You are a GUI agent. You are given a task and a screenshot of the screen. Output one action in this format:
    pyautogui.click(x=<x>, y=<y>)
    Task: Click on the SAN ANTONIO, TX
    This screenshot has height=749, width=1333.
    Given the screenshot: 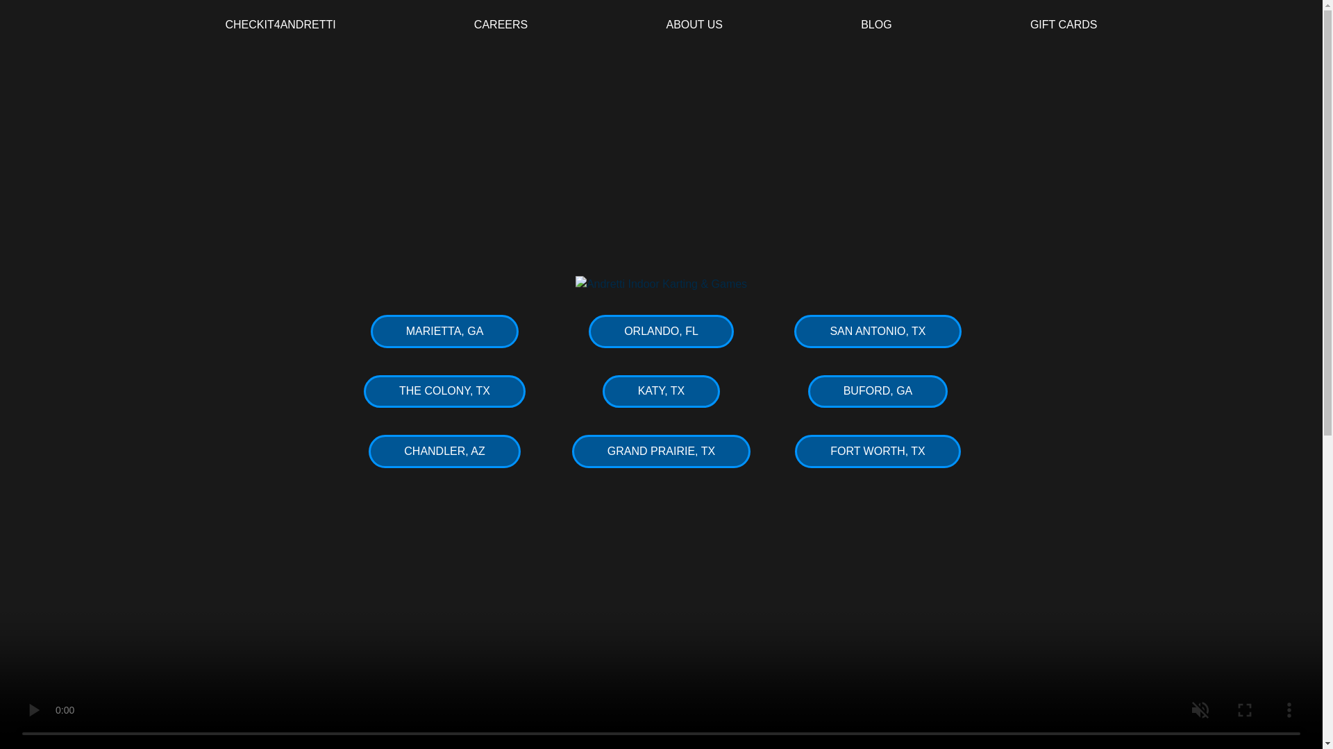 What is the action you would take?
    pyautogui.click(x=878, y=332)
    